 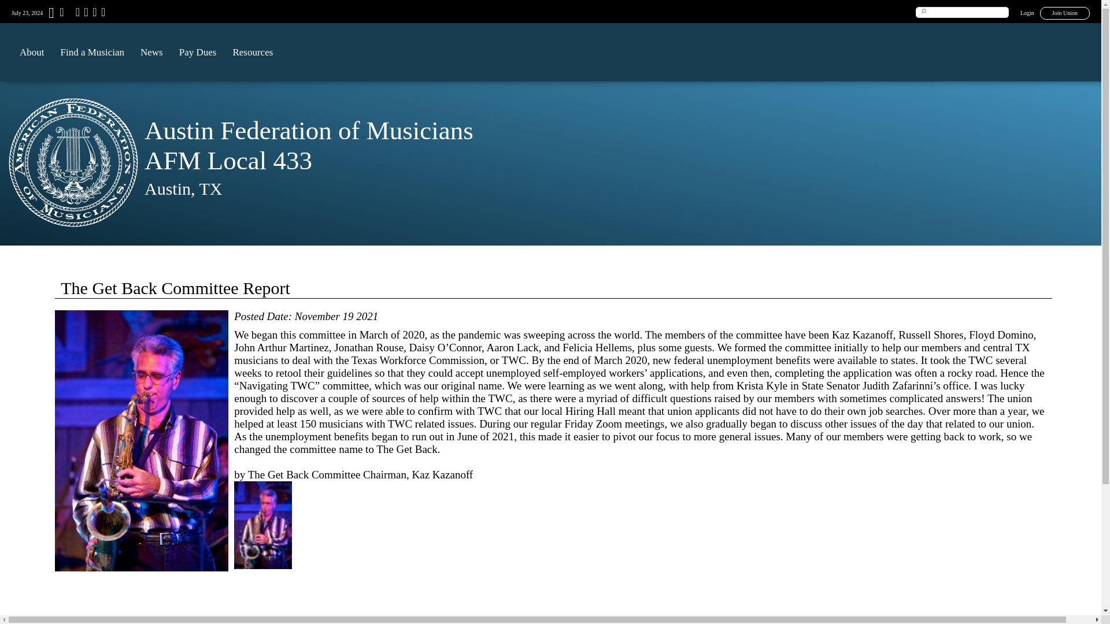 What do you see at coordinates (31, 52) in the screenshot?
I see `About` at bounding box center [31, 52].